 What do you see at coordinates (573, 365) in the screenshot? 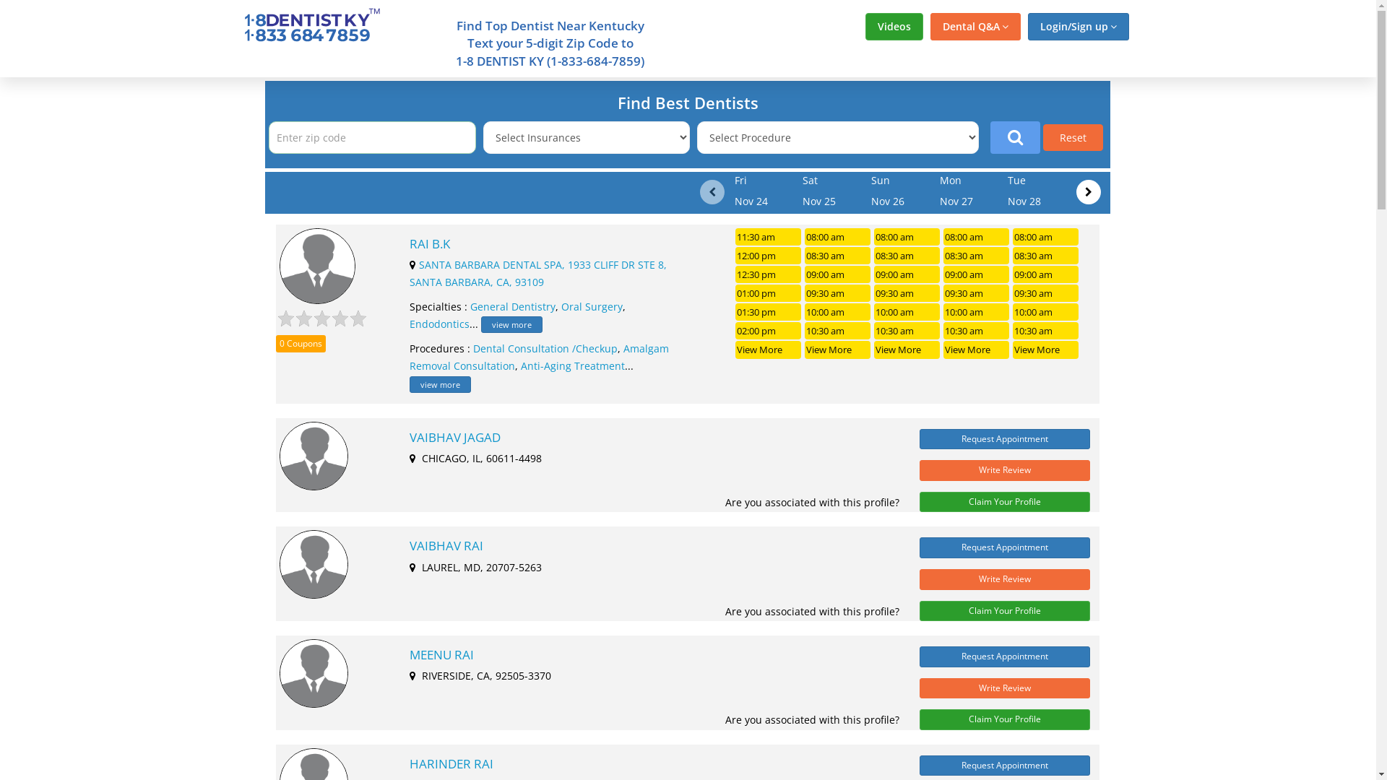
I see `Anti-Aging Treatment` at bounding box center [573, 365].